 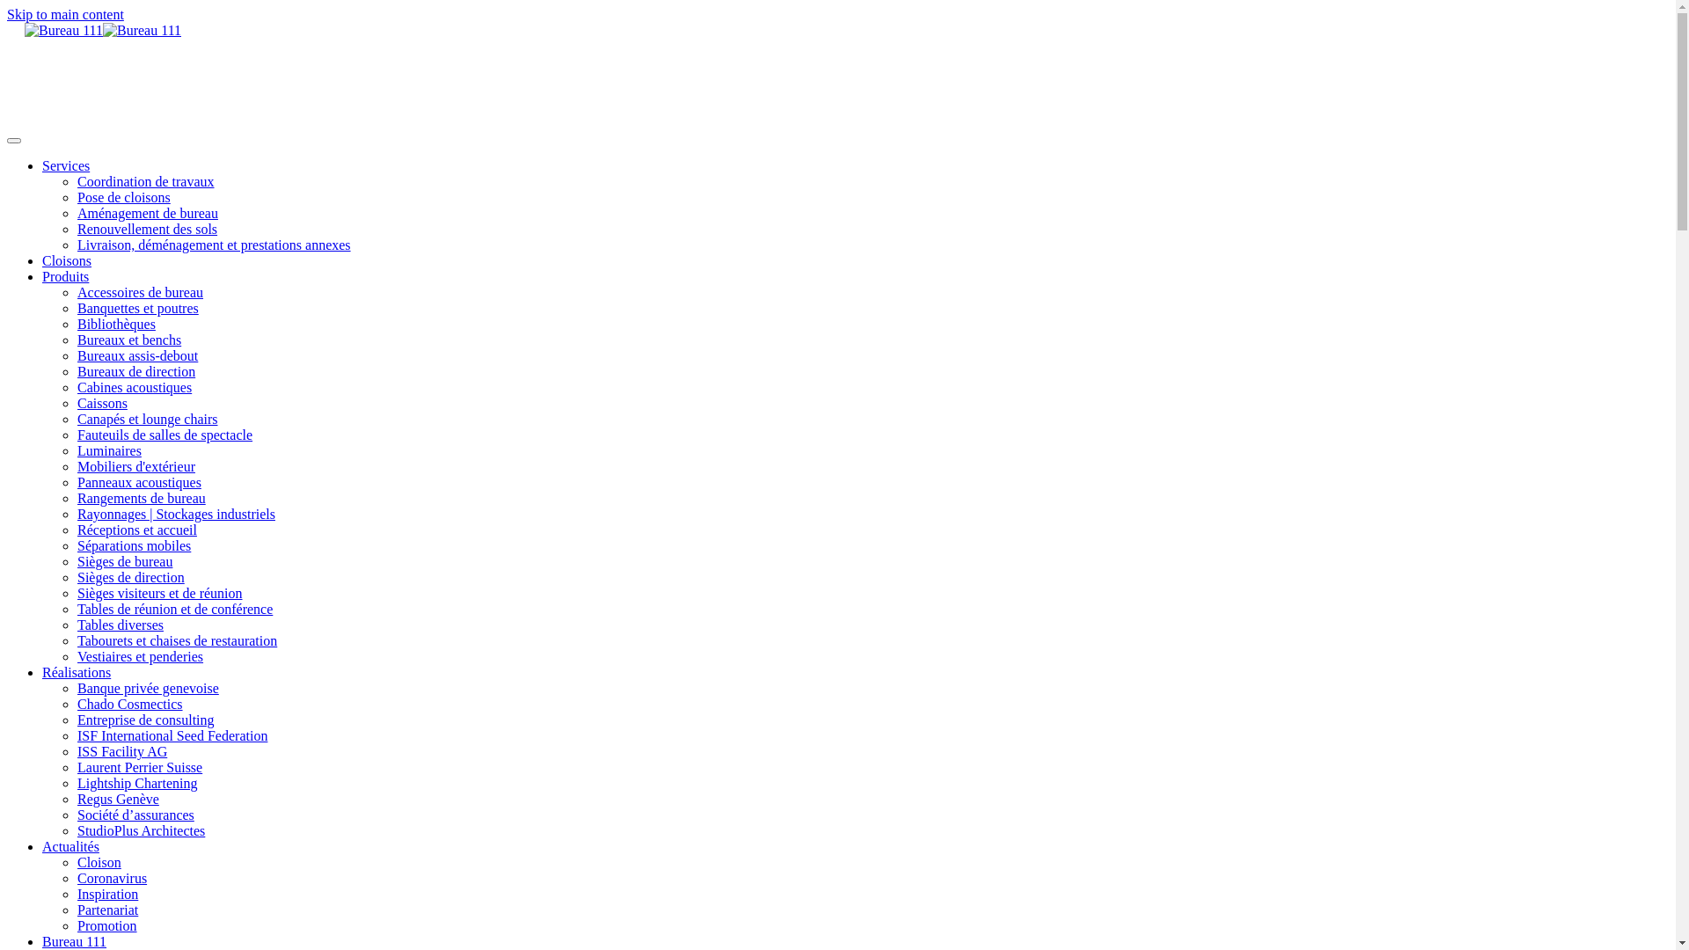 What do you see at coordinates (138, 308) in the screenshot?
I see `Banquettes et poutres` at bounding box center [138, 308].